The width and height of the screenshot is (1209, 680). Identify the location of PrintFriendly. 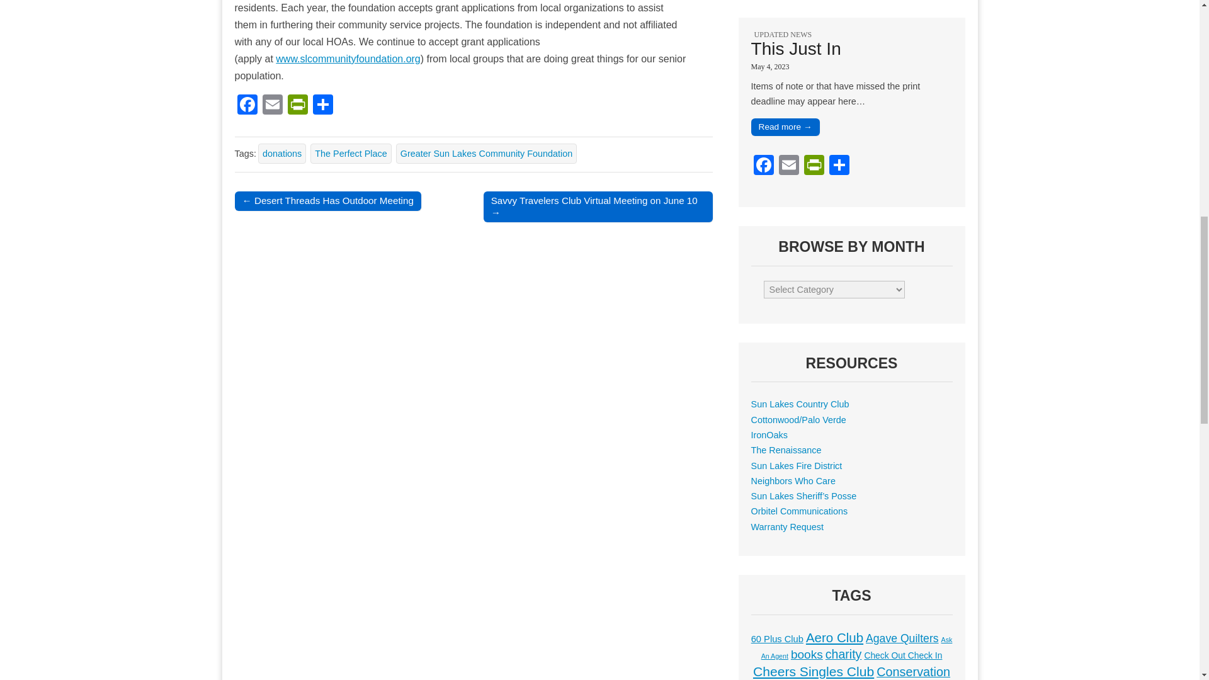
(814, 166).